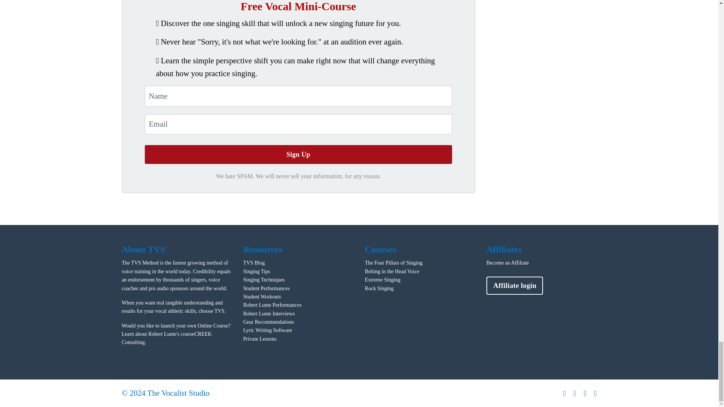  What do you see at coordinates (269, 314) in the screenshot?
I see `Robert Lunte Interviews` at bounding box center [269, 314].